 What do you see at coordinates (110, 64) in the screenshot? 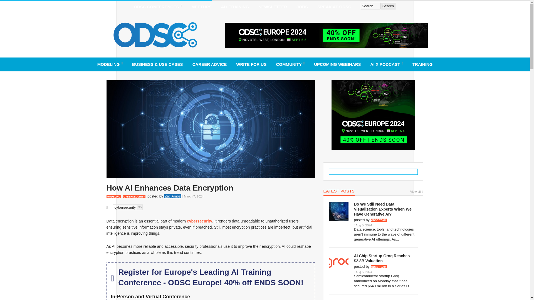
I see `Modeling` at bounding box center [110, 64].